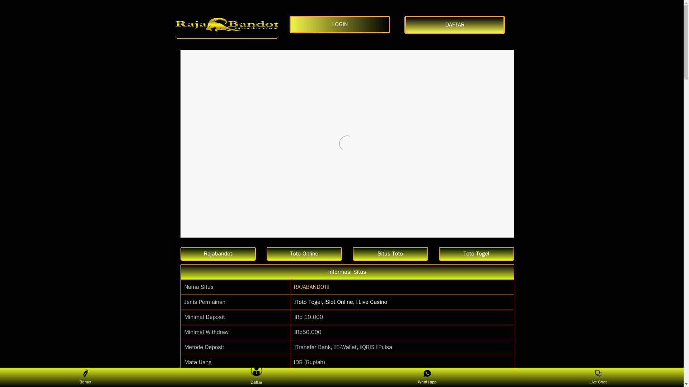 The height and width of the screenshot is (387, 689). Describe the element at coordinates (85, 377) in the screenshot. I see `Bonus` at that location.